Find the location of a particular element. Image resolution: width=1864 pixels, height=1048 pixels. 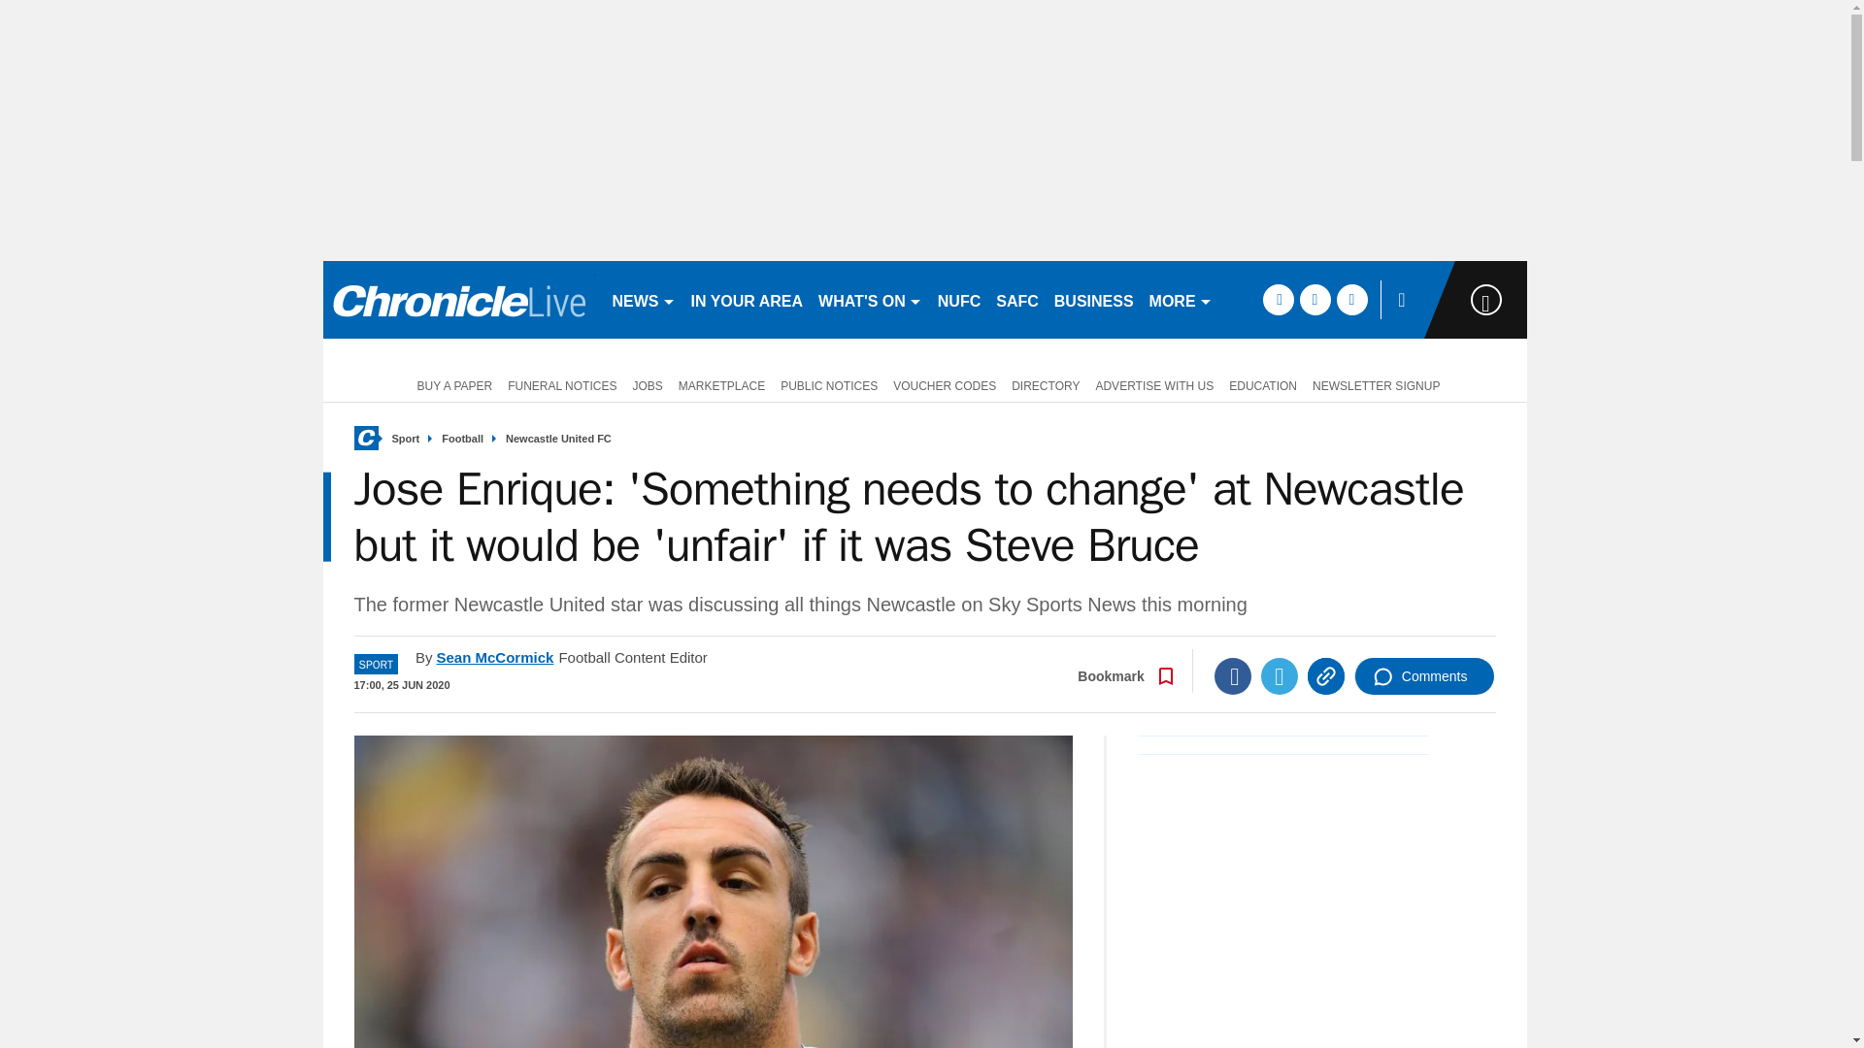

nechronicle is located at coordinates (458, 299).